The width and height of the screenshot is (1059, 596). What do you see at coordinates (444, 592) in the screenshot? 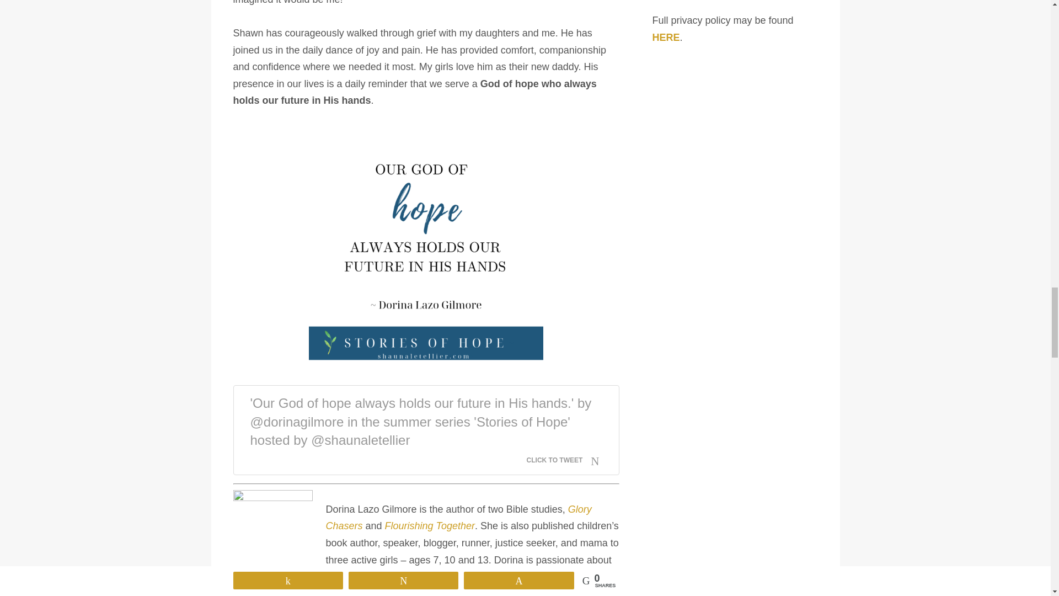
I see `www.DorinaGilmore.com` at bounding box center [444, 592].